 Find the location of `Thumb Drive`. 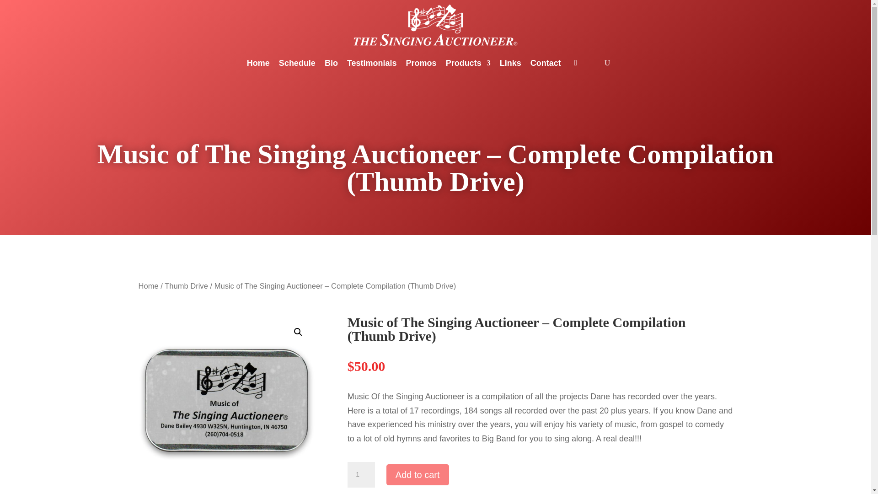

Thumb Drive is located at coordinates (187, 286).